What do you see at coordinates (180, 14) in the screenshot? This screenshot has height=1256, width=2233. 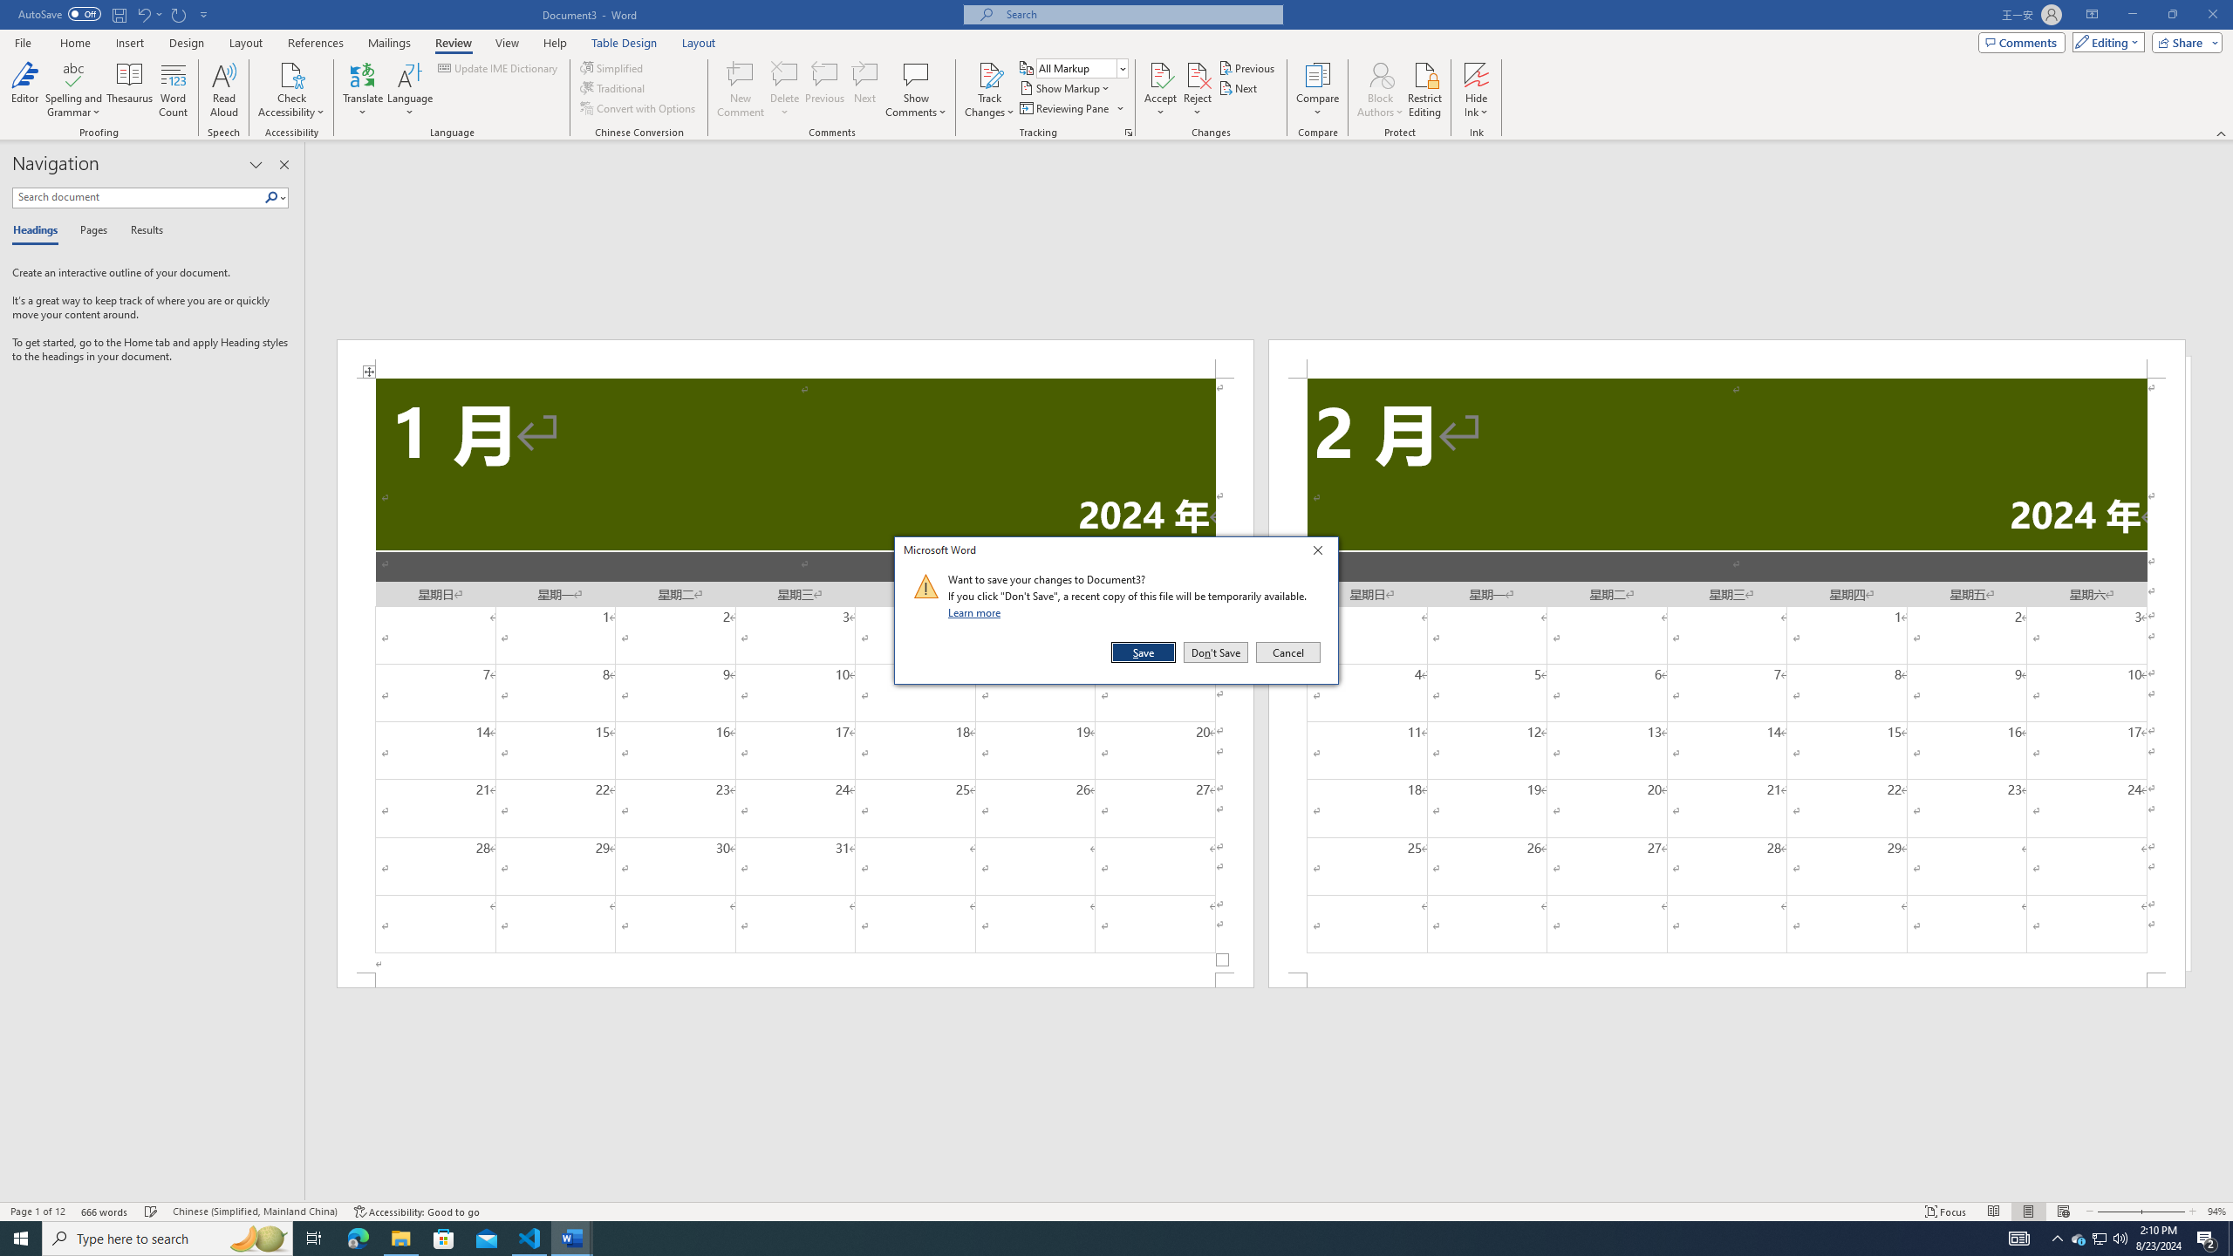 I see `Repeat Doc Close` at bounding box center [180, 14].